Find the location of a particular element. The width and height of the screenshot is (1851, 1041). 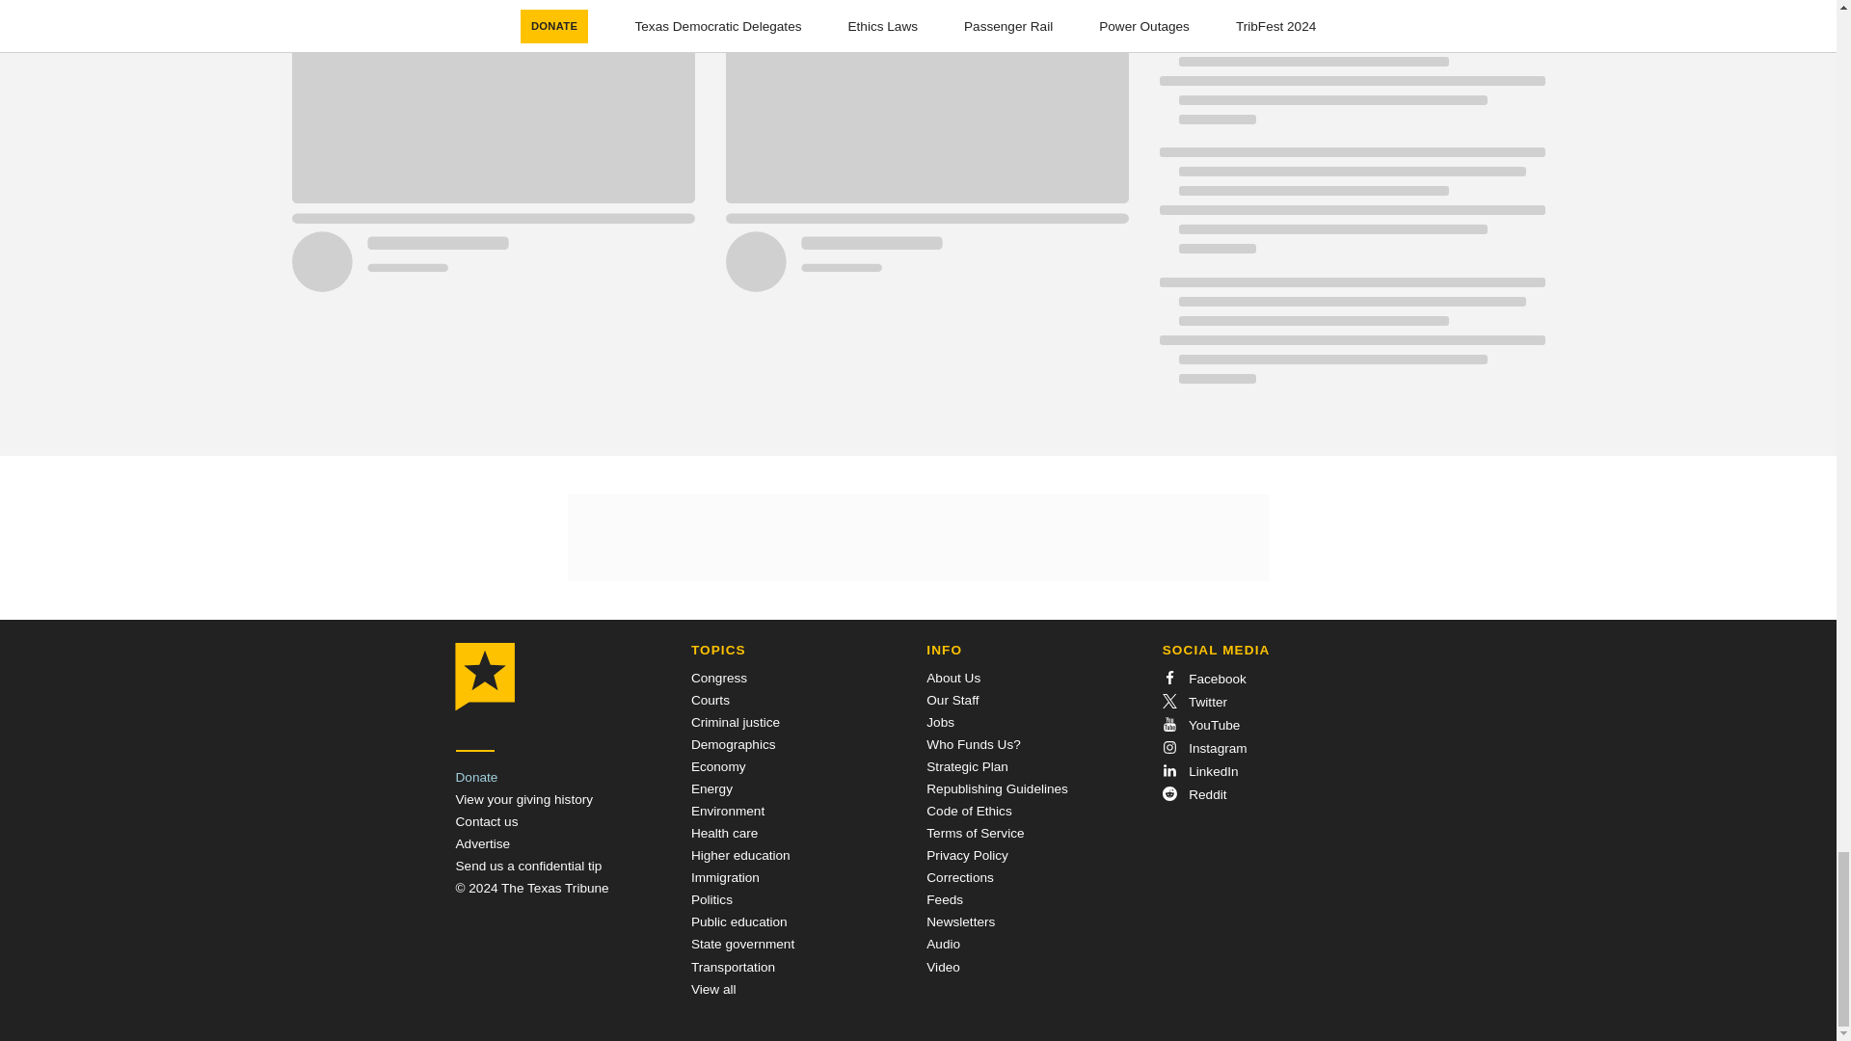

Advertise is located at coordinates (482, 844).